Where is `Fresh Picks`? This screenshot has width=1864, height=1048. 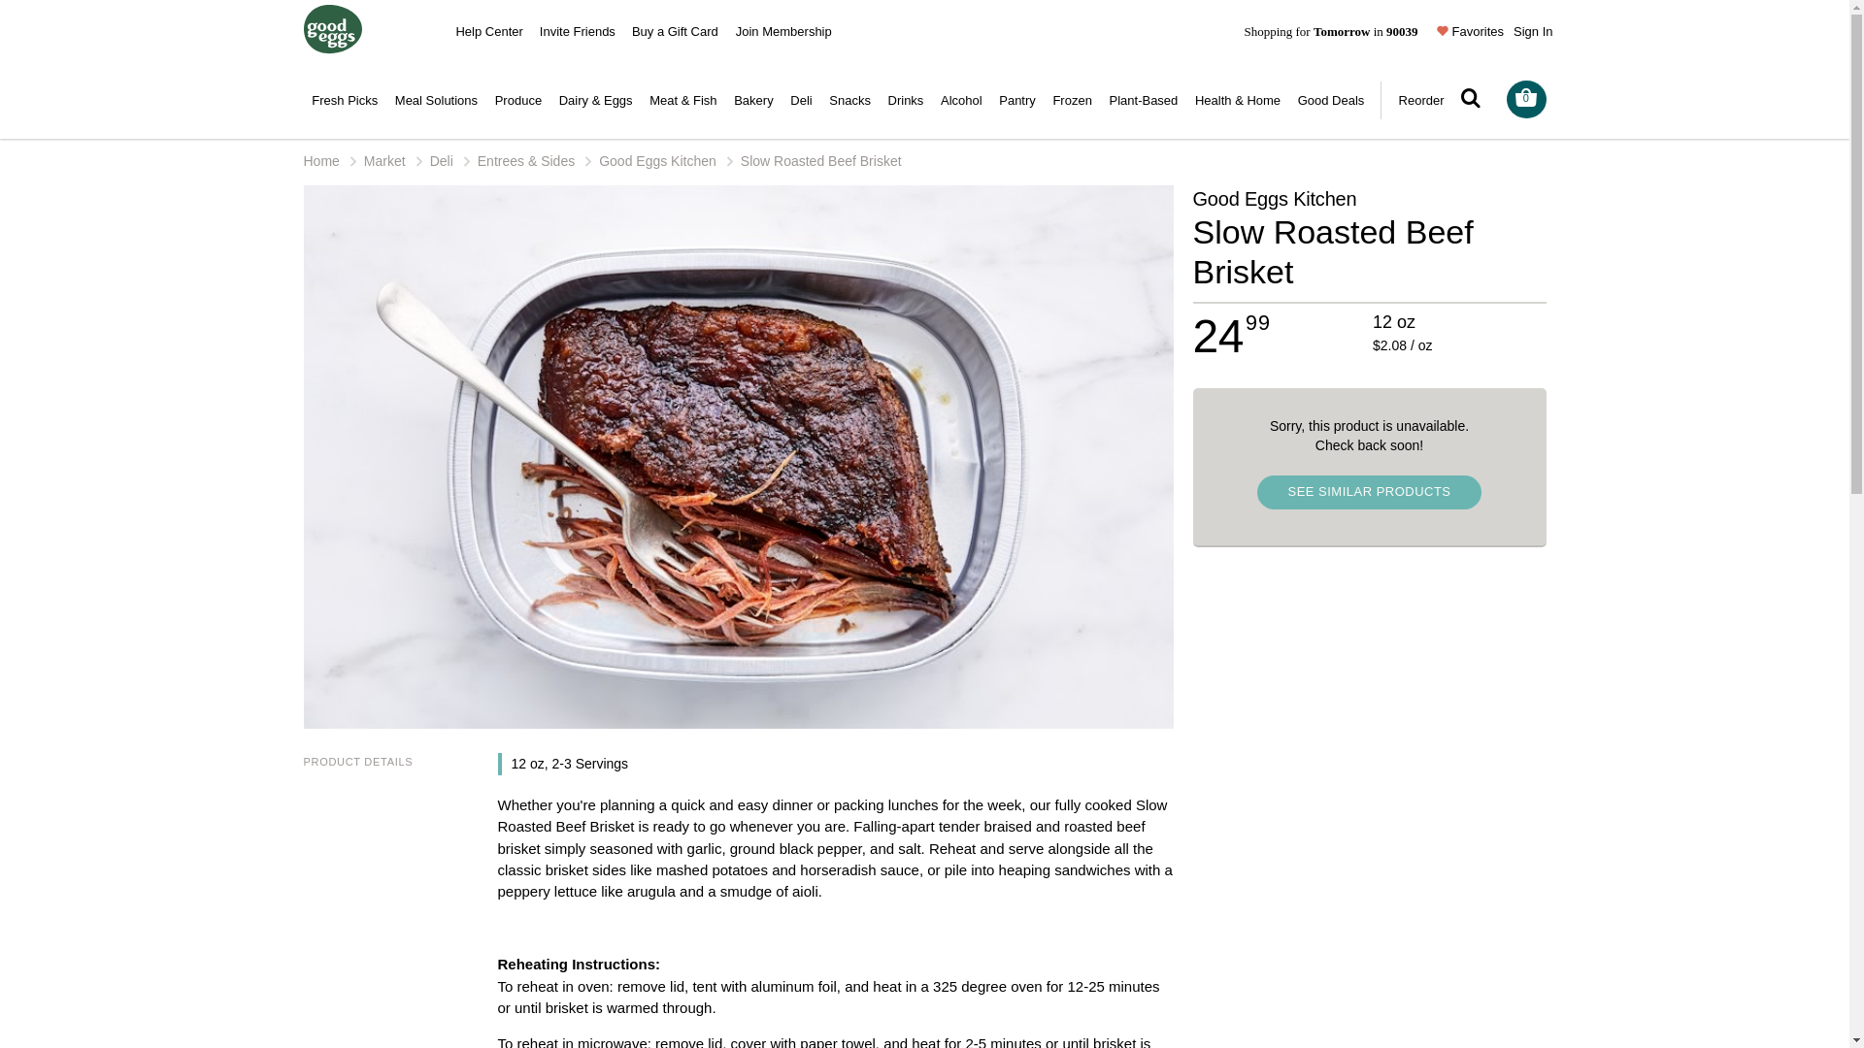 Fresh Picks is located at coordinates (344, 101).